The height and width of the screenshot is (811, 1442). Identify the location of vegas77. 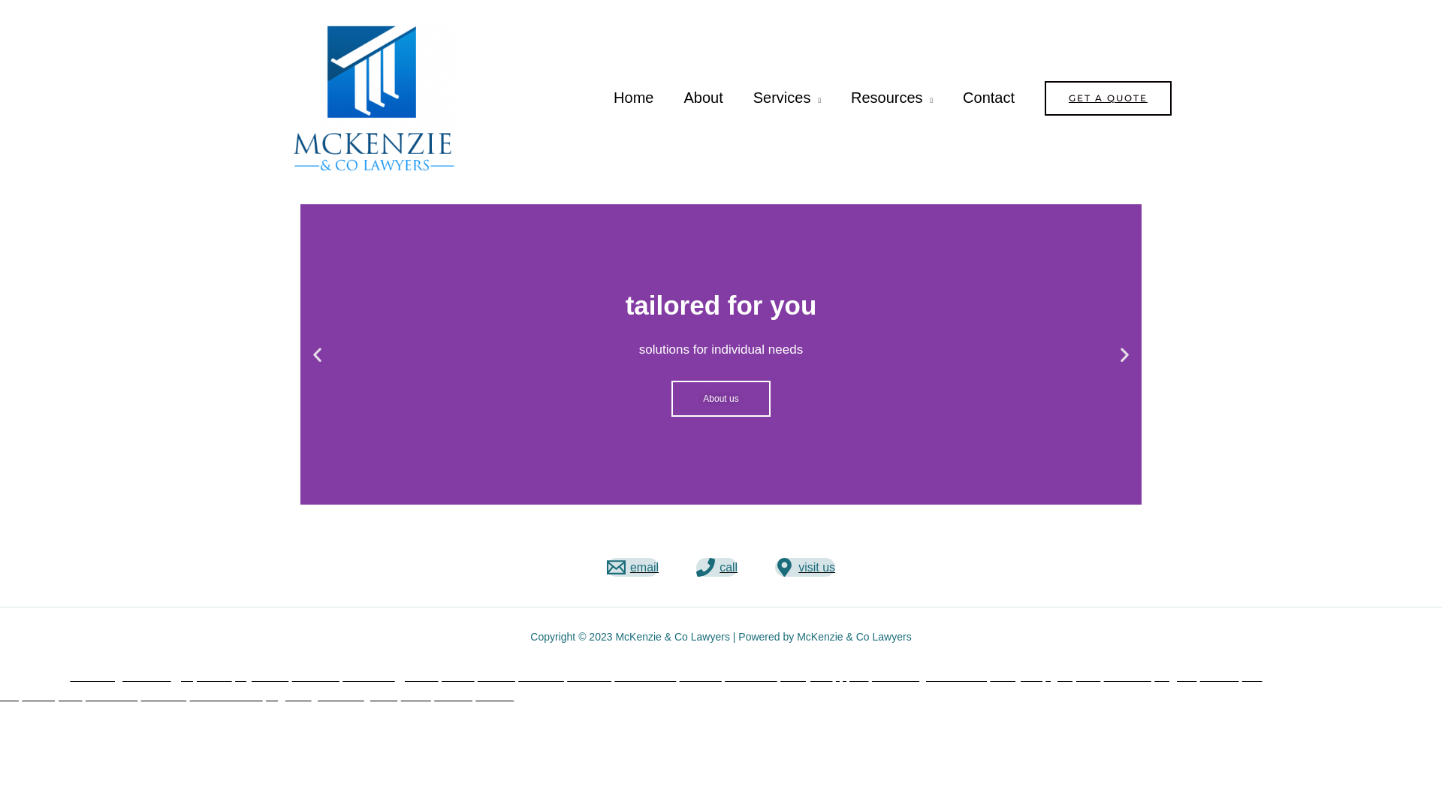
(288, 695).